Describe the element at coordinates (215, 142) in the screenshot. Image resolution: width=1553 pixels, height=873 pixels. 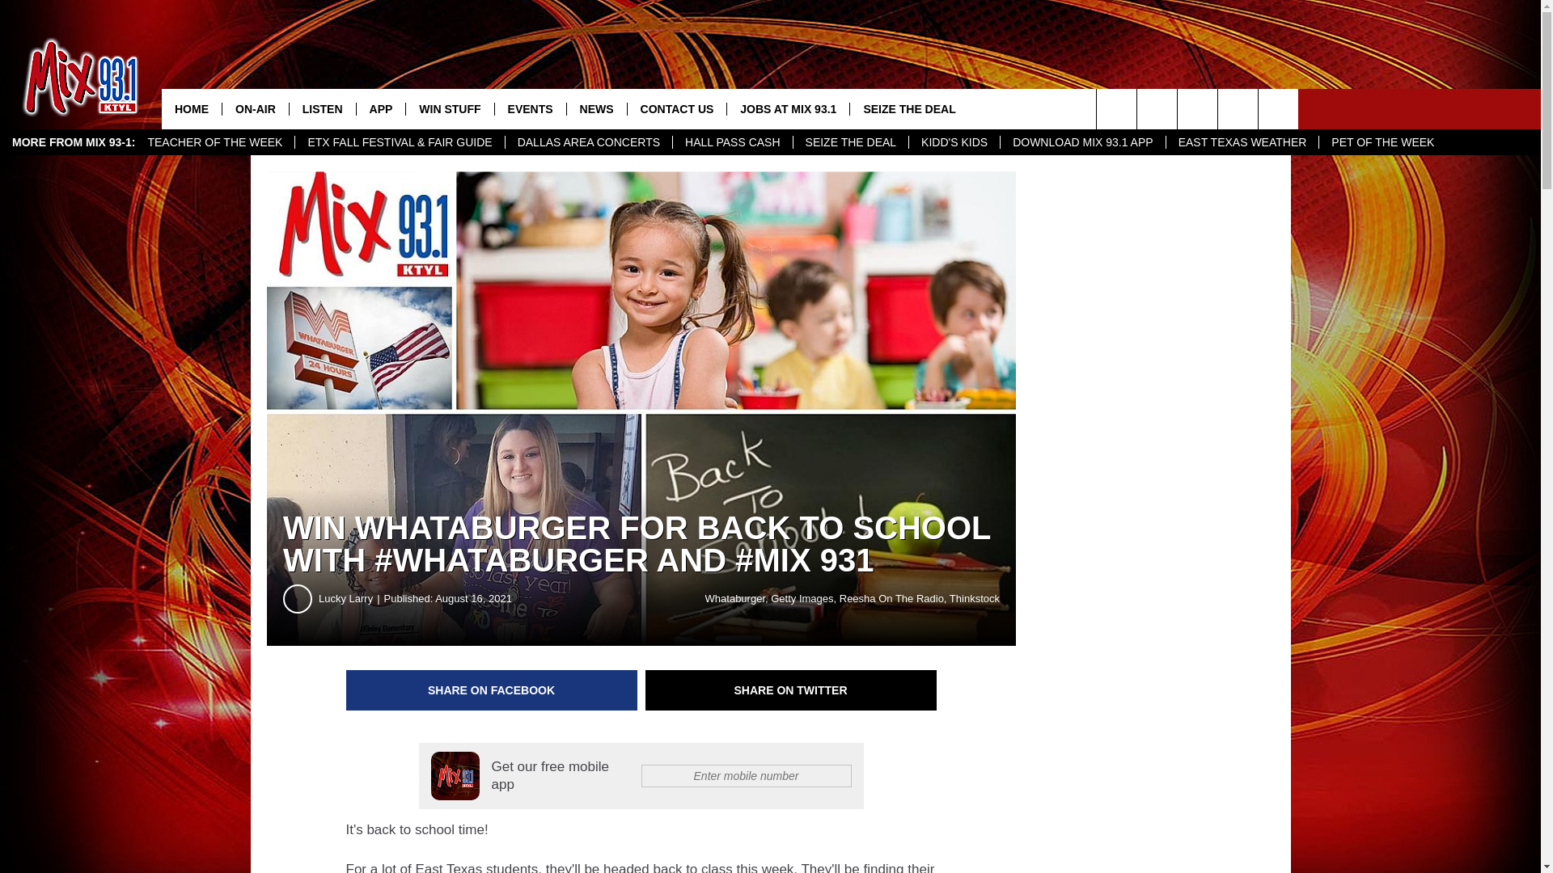
I see `TEACHER OF THE WEEK` at that location.